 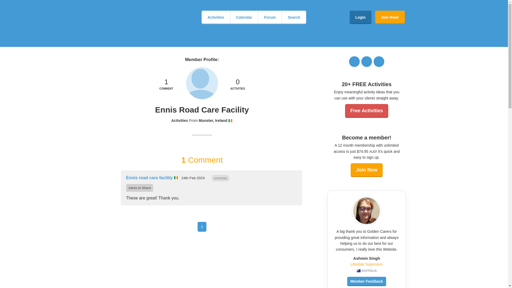 What do you see at coordinates (237, 85) in the screenshot?
I see `Join Now` at bounding box center [237, 85].